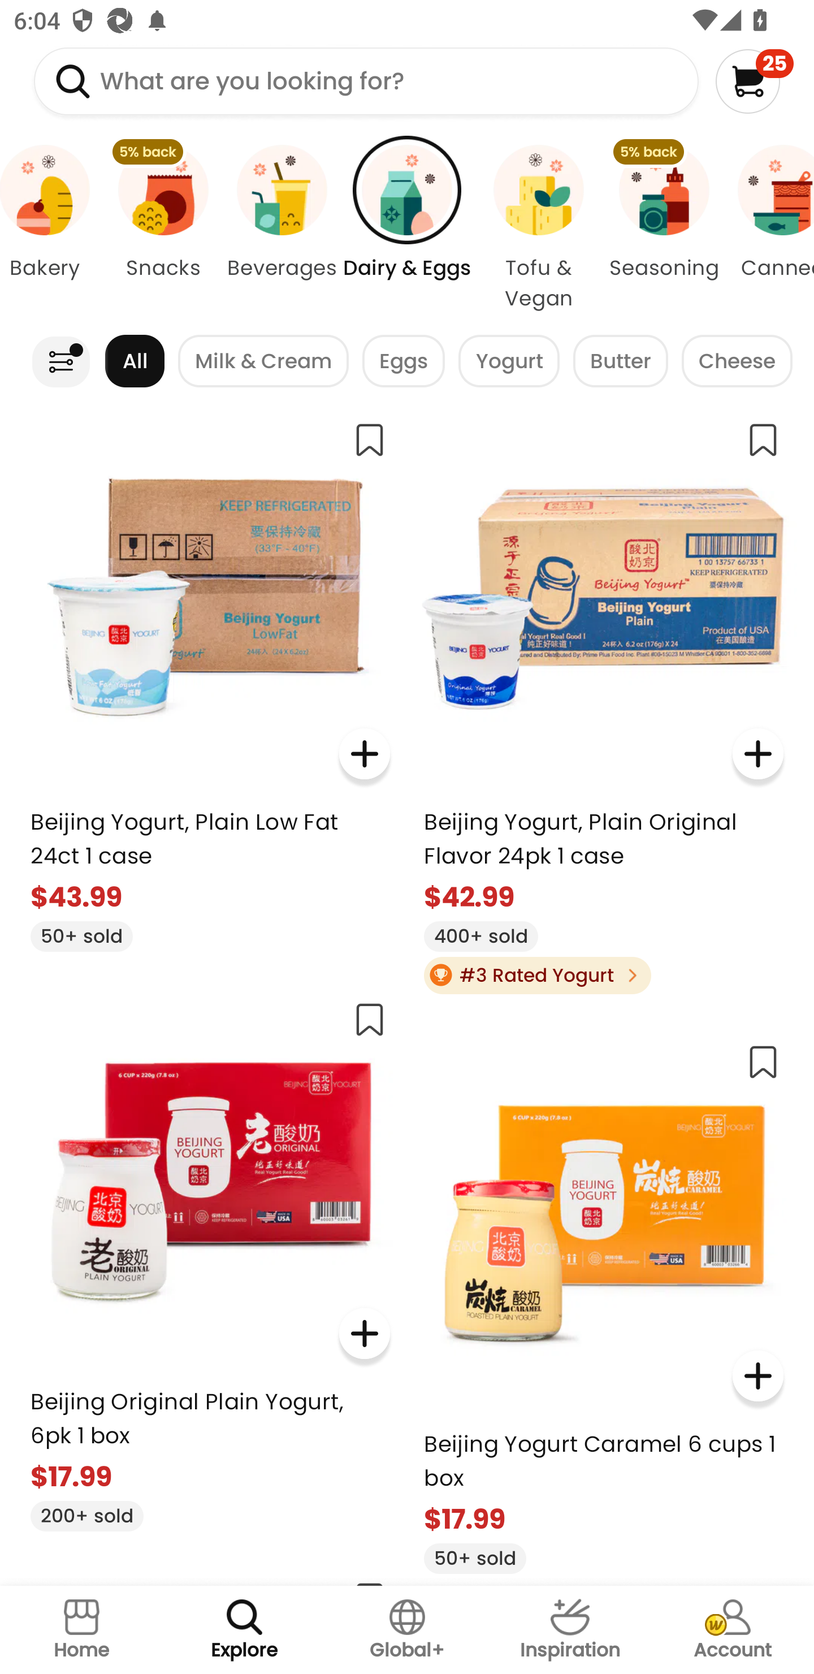 This screenshot has height=1674, width=814. I want to click on Cheese, so click(737, 361).